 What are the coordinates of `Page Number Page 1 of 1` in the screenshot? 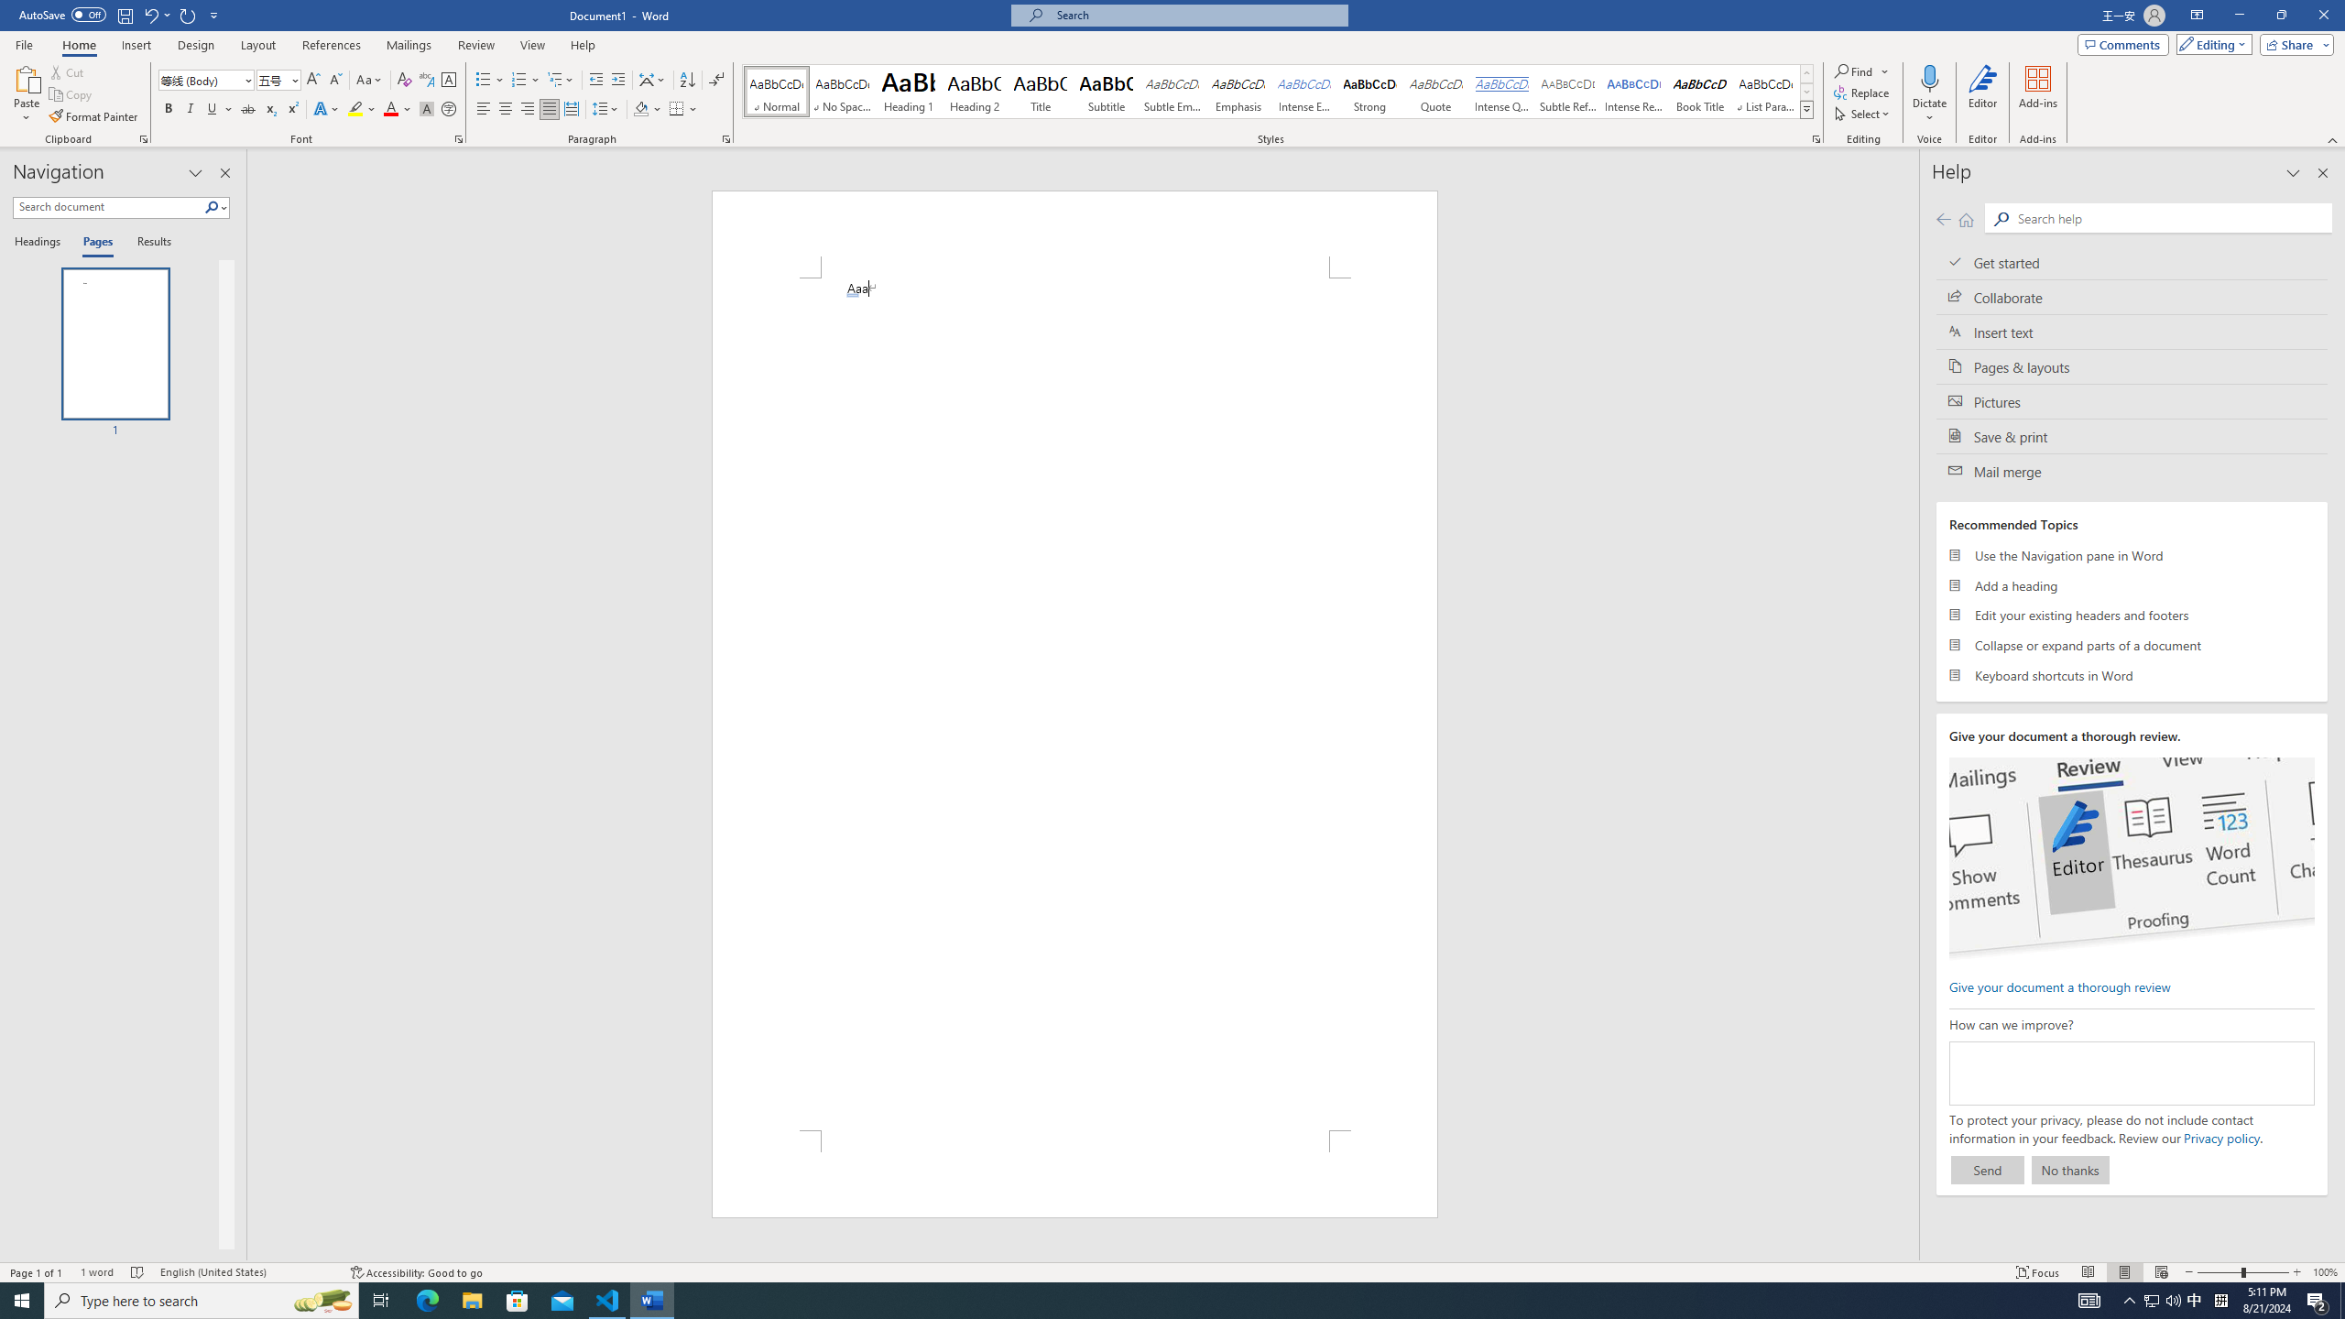 It's located at (37, 1272).